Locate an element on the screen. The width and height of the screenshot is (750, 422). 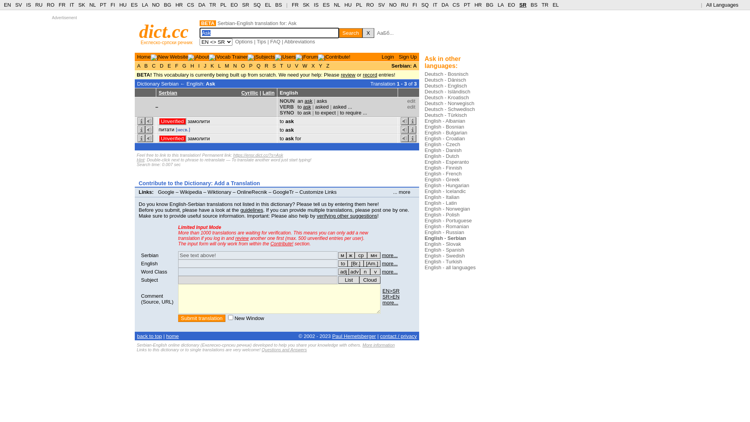
New Website is located at coordinates (173, 57).